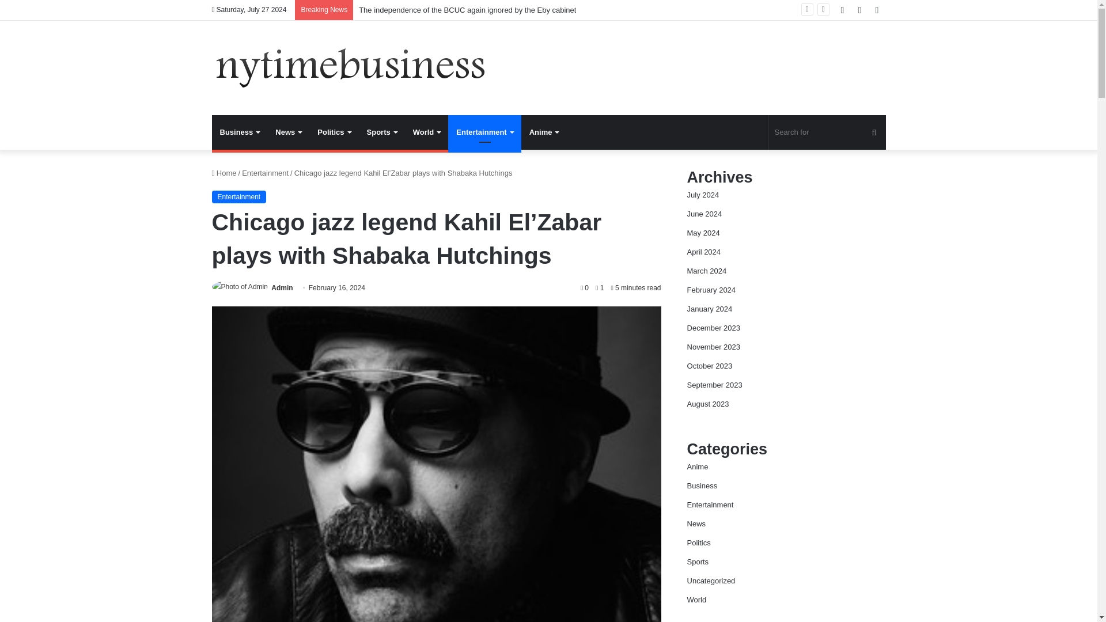 This screenshot has width=1106, height=622. I want to click on Log In, so click(842, 10).